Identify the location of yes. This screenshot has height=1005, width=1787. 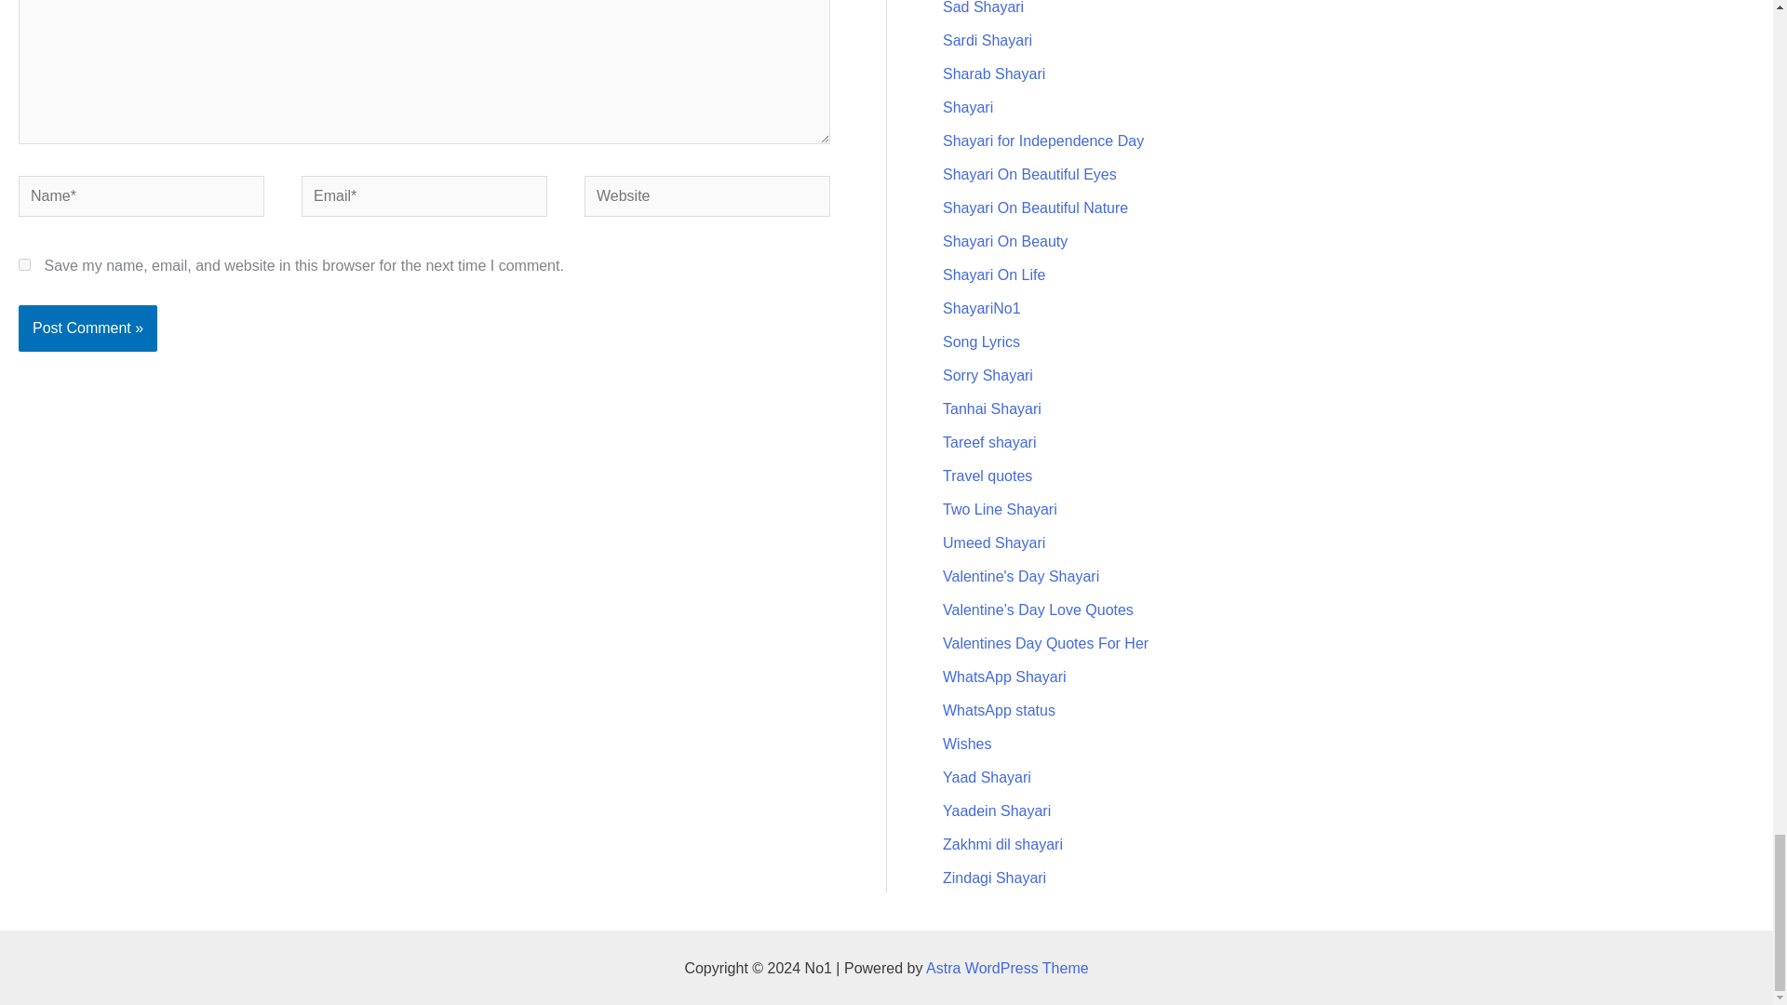
(24, 264).